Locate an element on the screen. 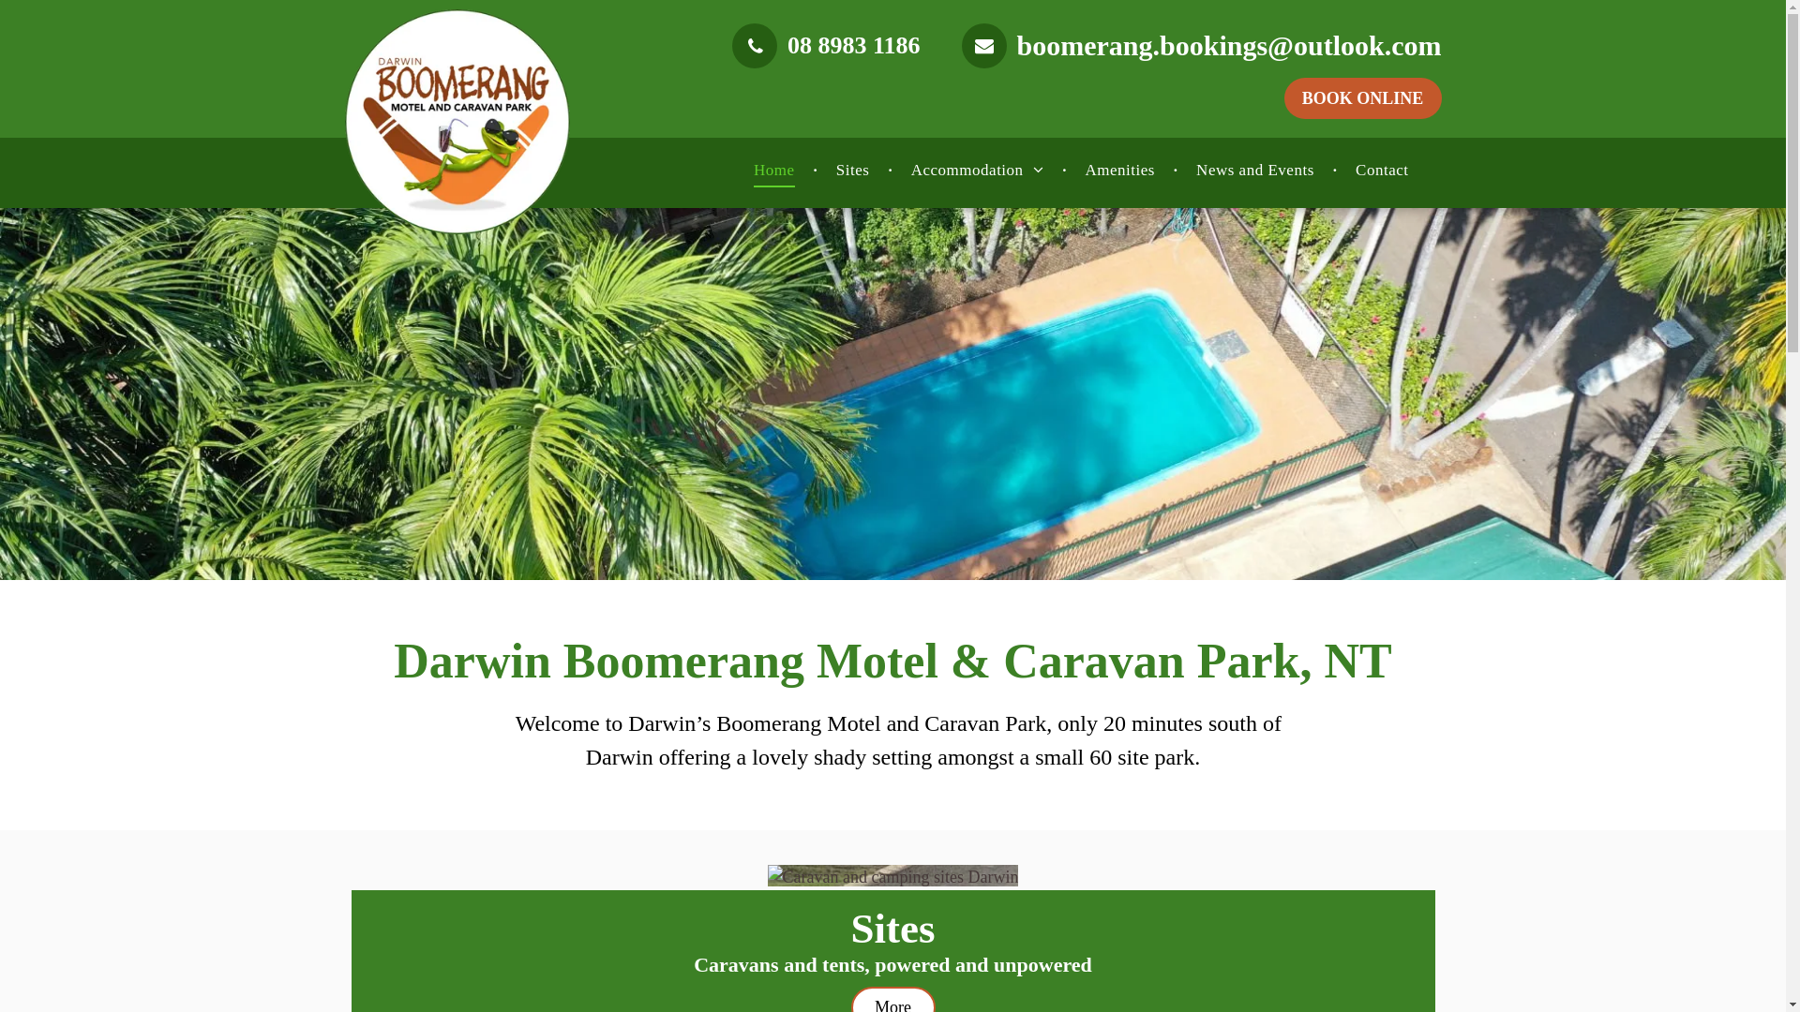 Image resolution: width=1800 pixels, height=1012 pixels. Amenities is located at coordinates (1119, 171).